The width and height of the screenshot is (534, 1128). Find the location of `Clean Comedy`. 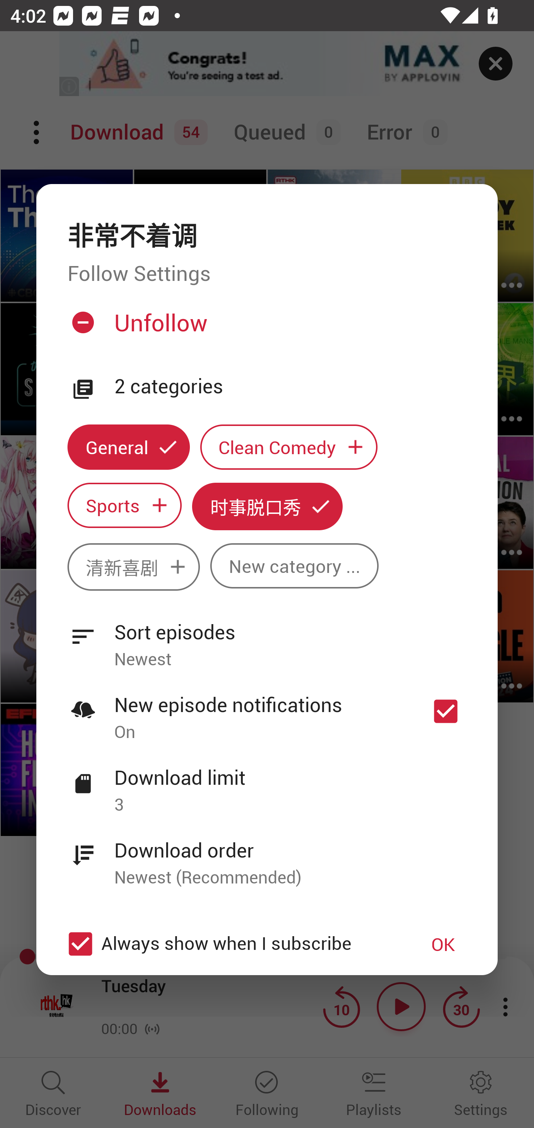

Clean Comedy is located at coordinates (289, 447).